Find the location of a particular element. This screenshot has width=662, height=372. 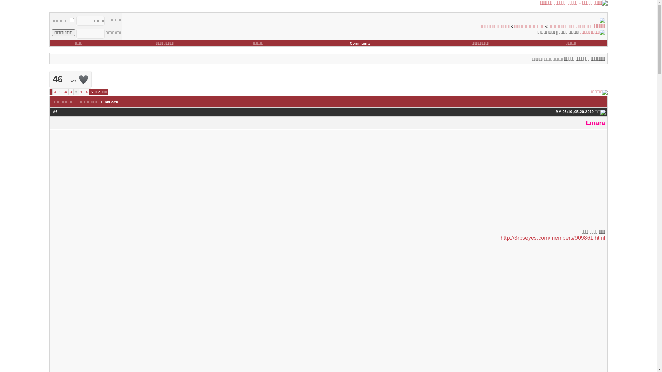

Advertisement is located at coordinates (328, 180).